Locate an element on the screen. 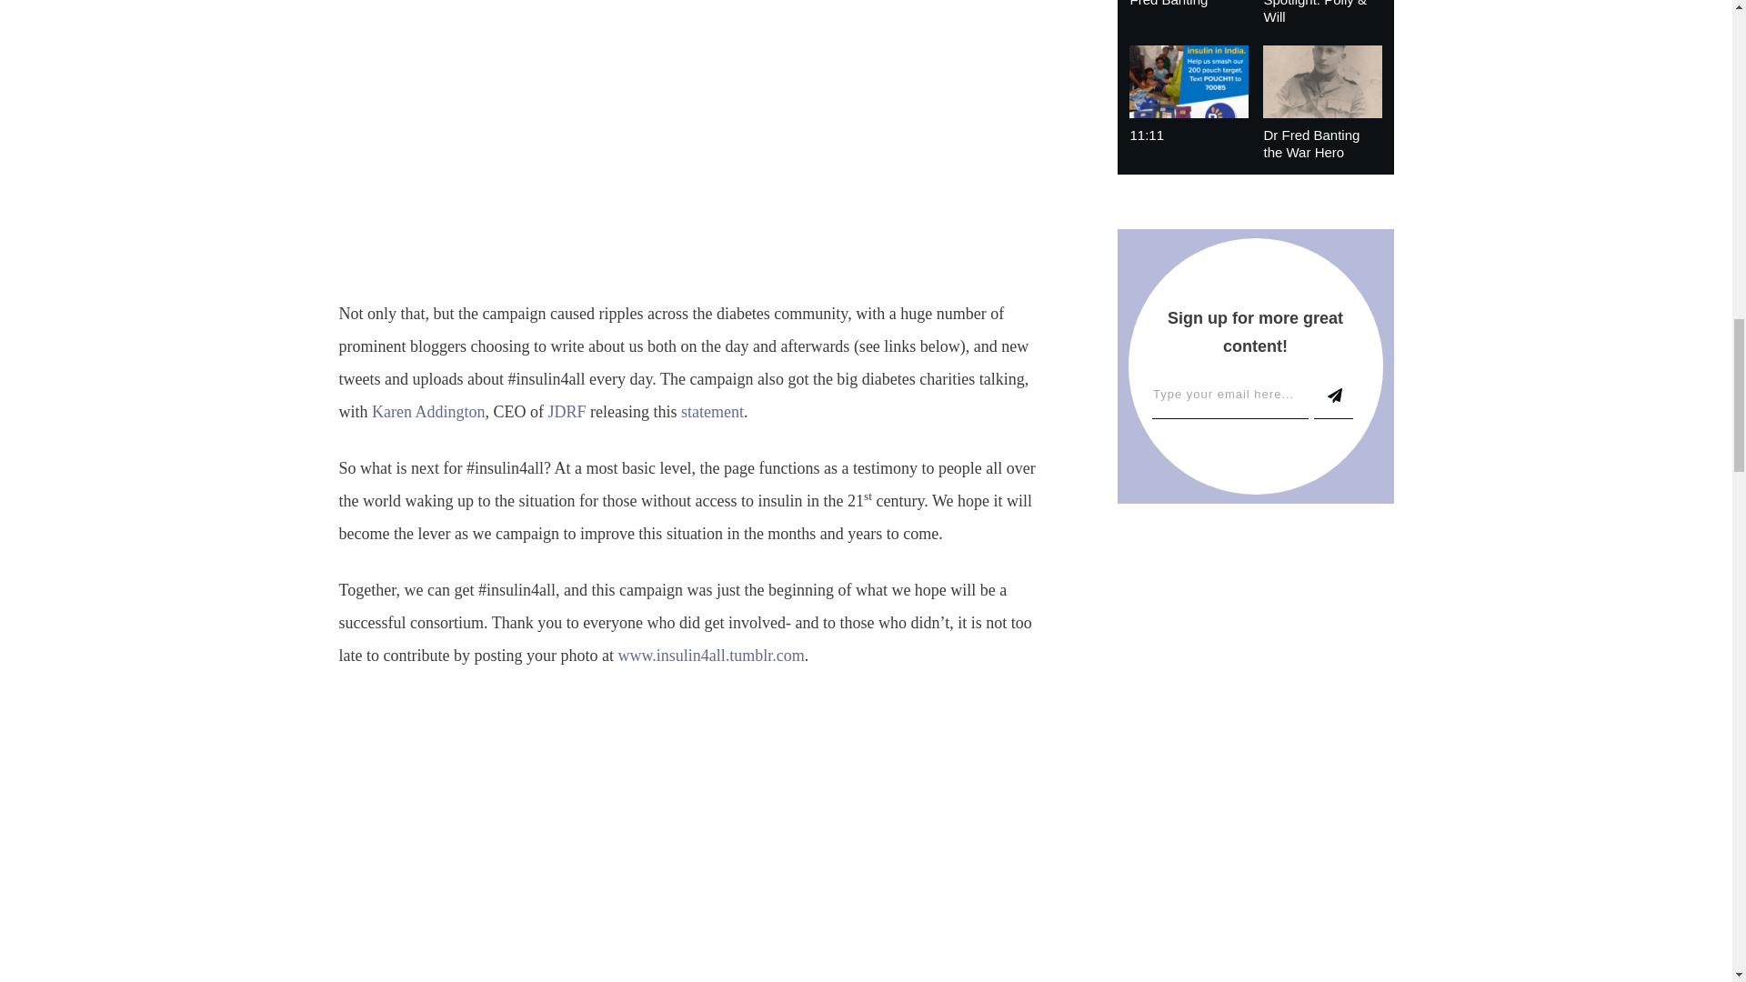  statement is located at coordinates (711, 411).